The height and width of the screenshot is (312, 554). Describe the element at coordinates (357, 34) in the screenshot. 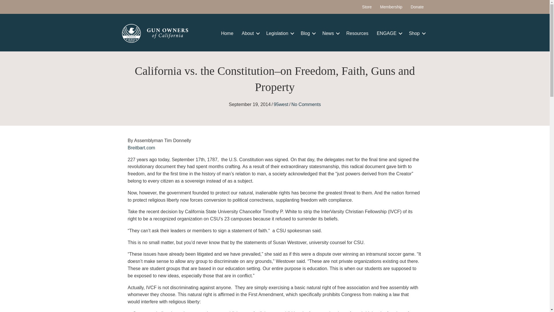

I see `Resources` at that location.